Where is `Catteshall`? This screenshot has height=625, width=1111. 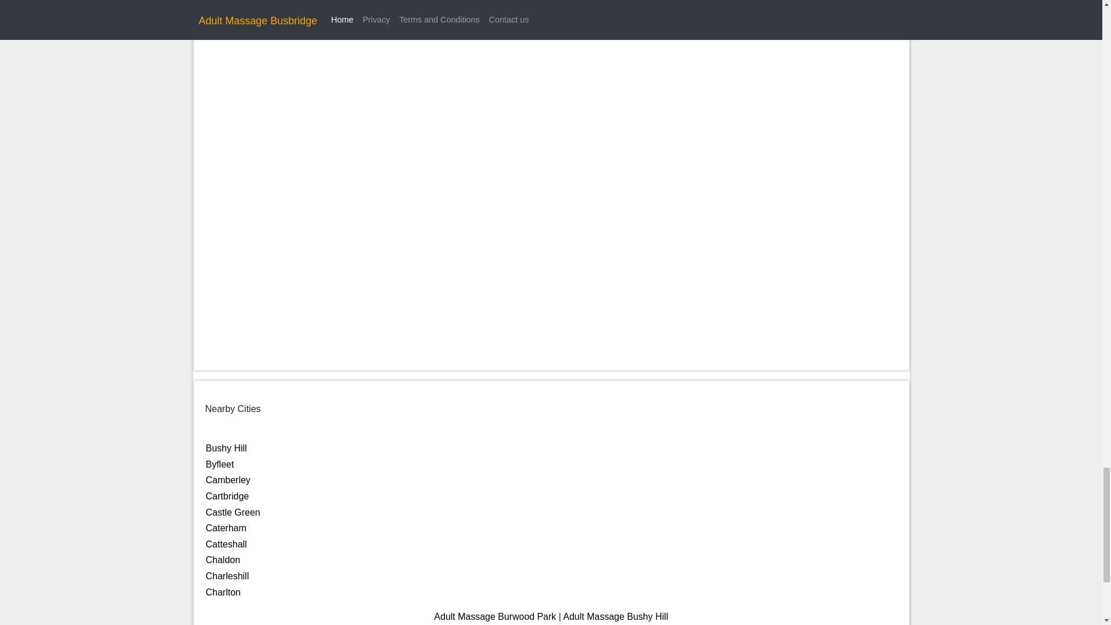 Catteshall is located at coordinates (226, 544).